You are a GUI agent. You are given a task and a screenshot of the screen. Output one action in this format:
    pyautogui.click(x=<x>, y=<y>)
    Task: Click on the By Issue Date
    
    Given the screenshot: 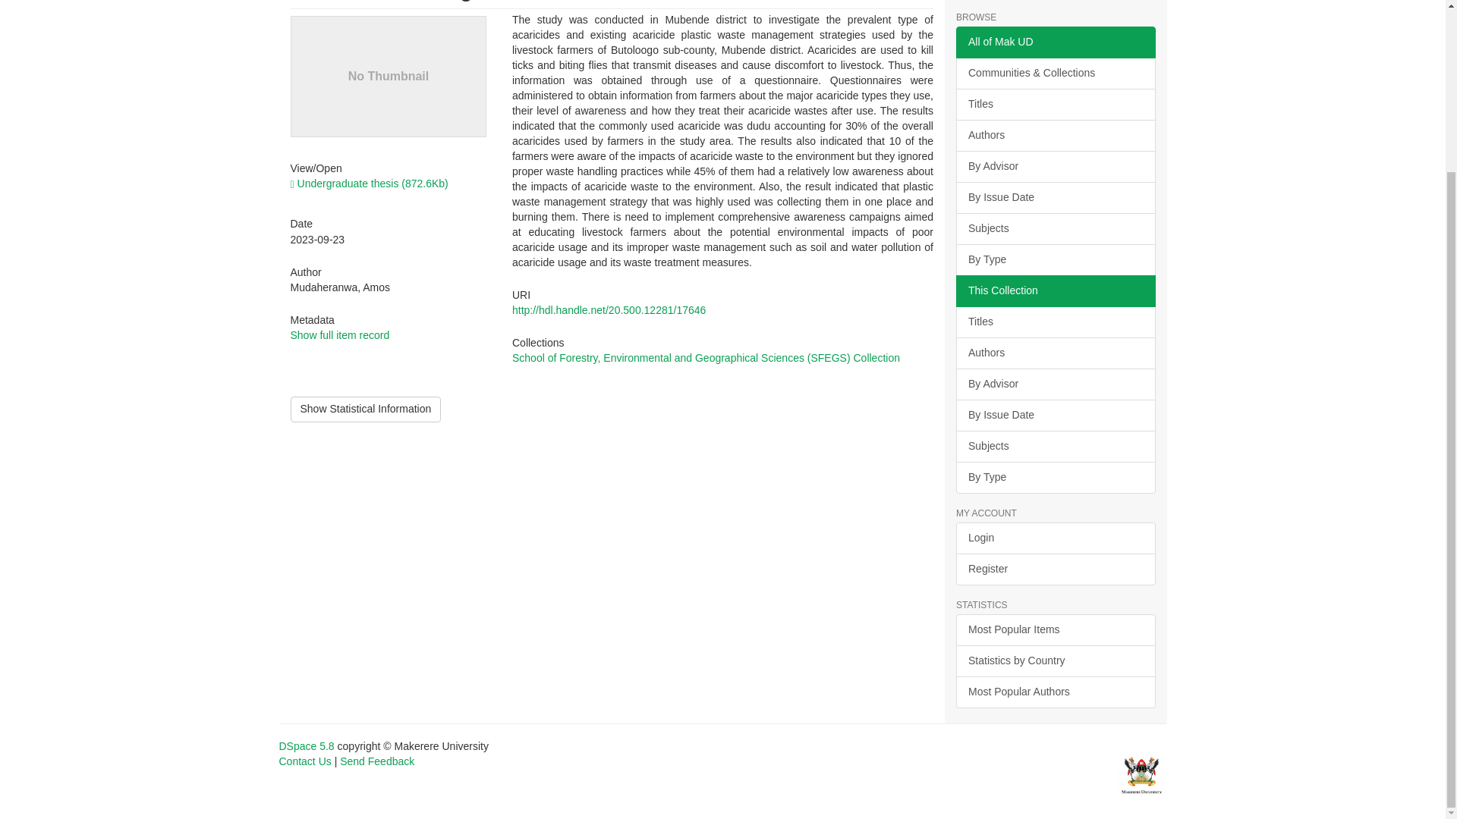 What is the action you would take?
    pyautogui.click(x=1055, y=416)
    